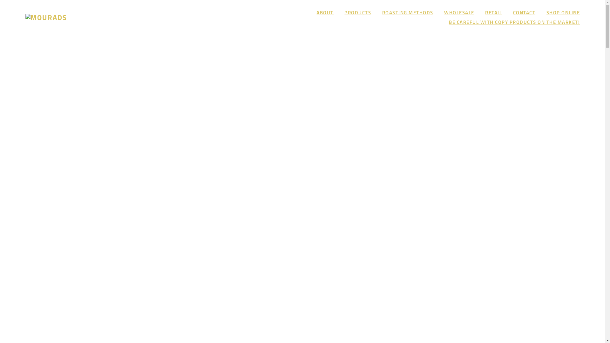  I want to click on BE CAREFUL WITH COPY PRODUCTS ON THE MARKET!, so click(514, 22).